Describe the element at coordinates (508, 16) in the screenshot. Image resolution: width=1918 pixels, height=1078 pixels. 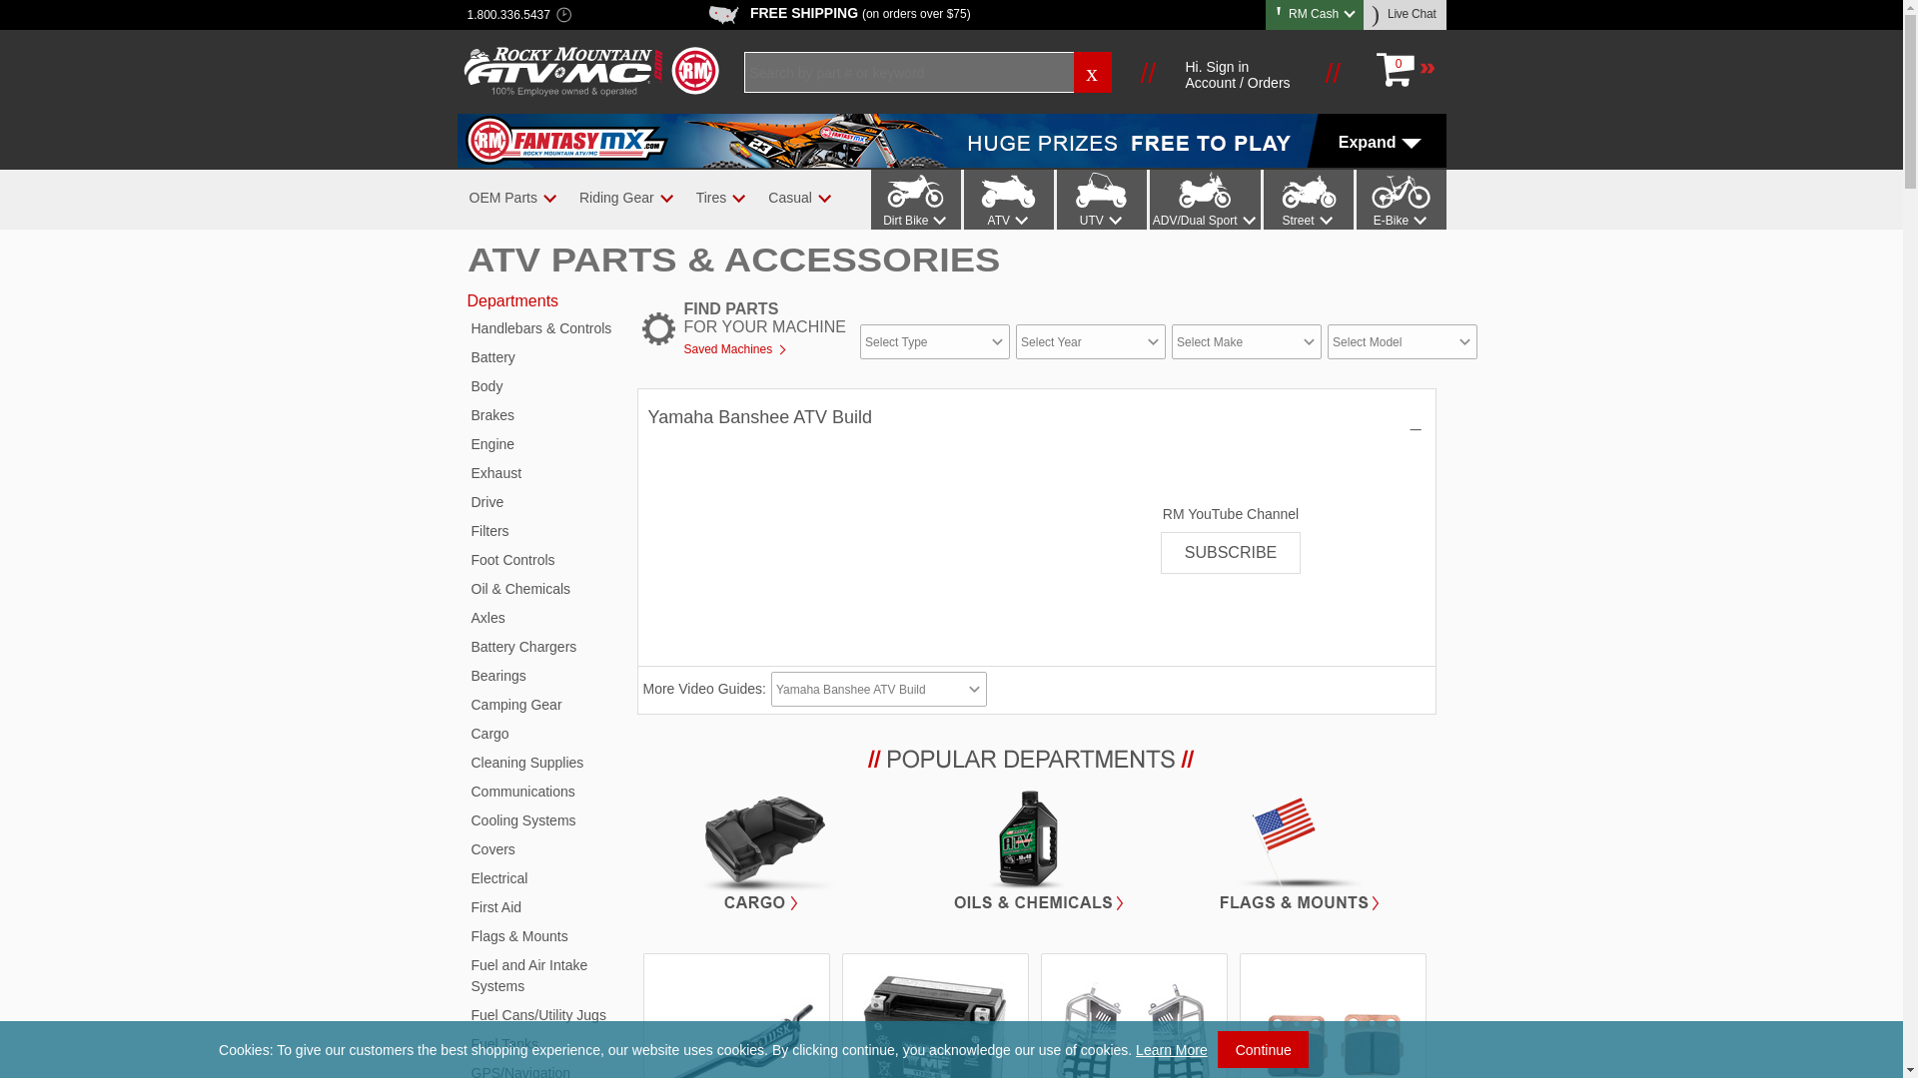
I see `1.800.336.5437` at that location.